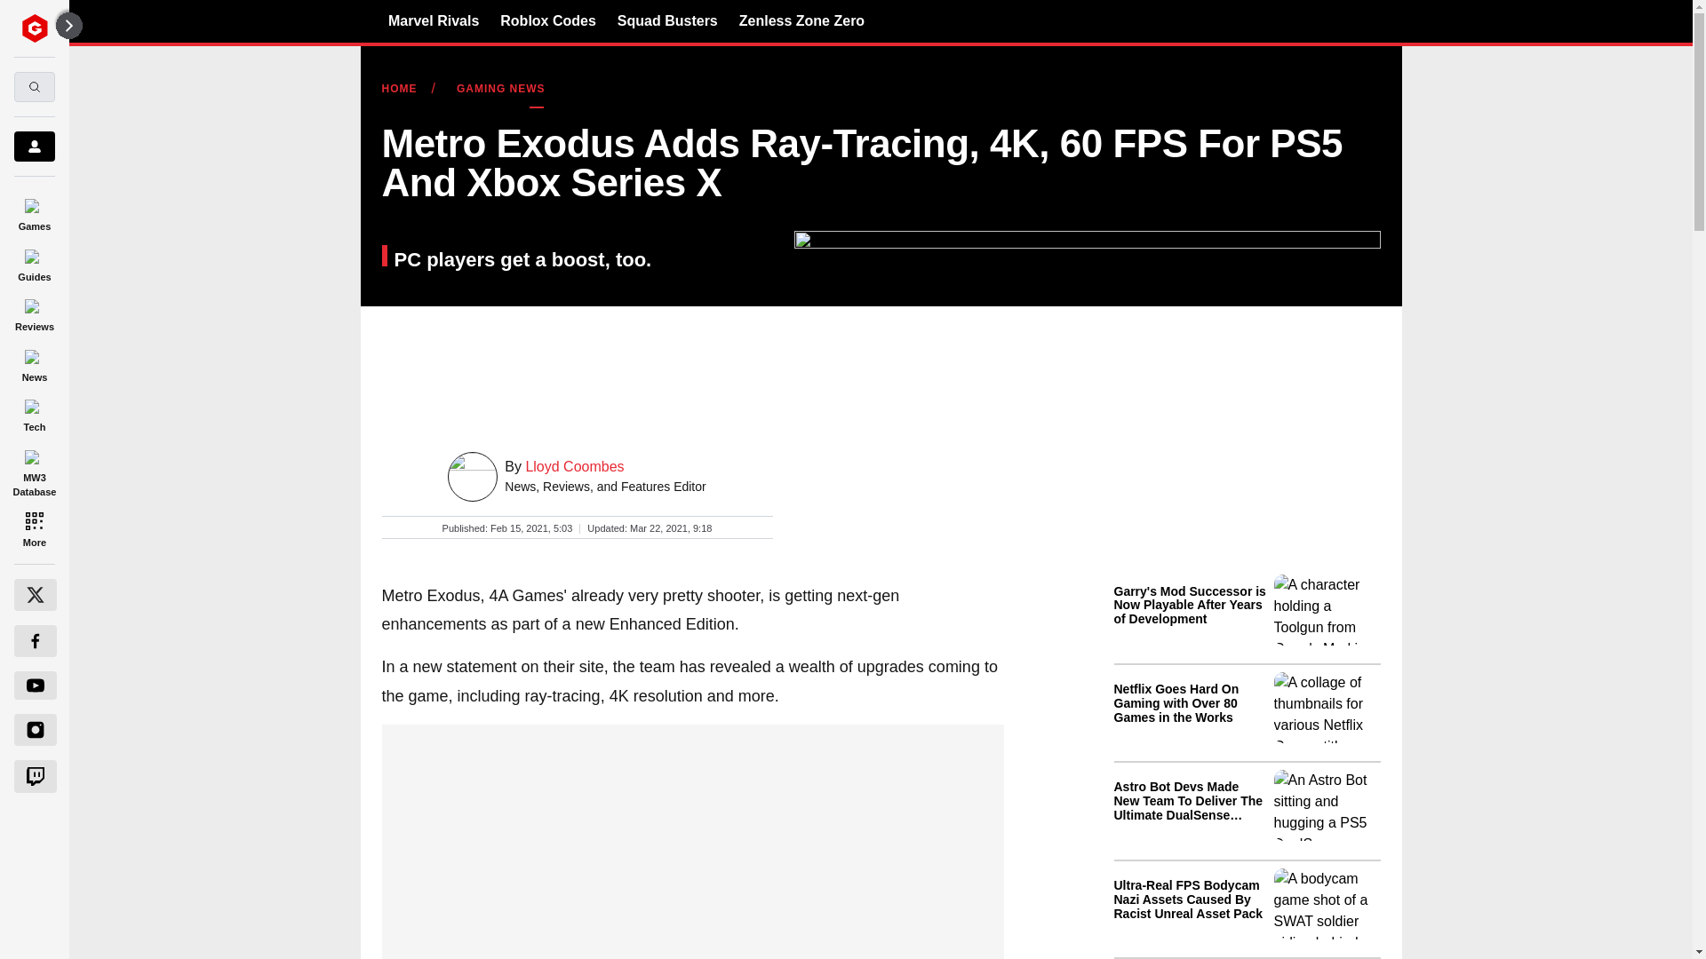 Image resolution: width=1706 pixels, height=959 pixels. I want to click on Squad Busters, so click(668, 20).